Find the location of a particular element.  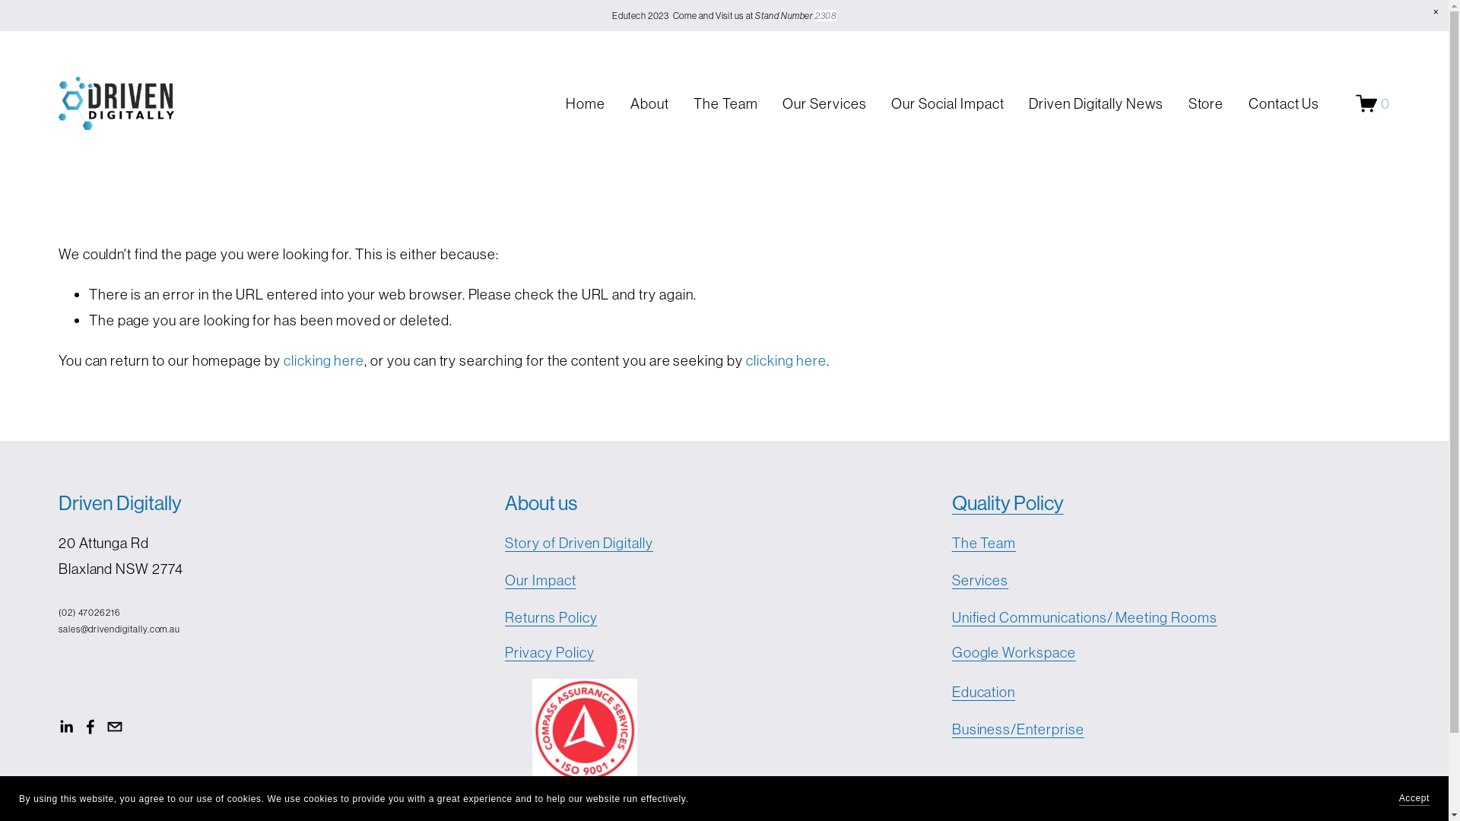

0 is located at coordinates (1373, 103).